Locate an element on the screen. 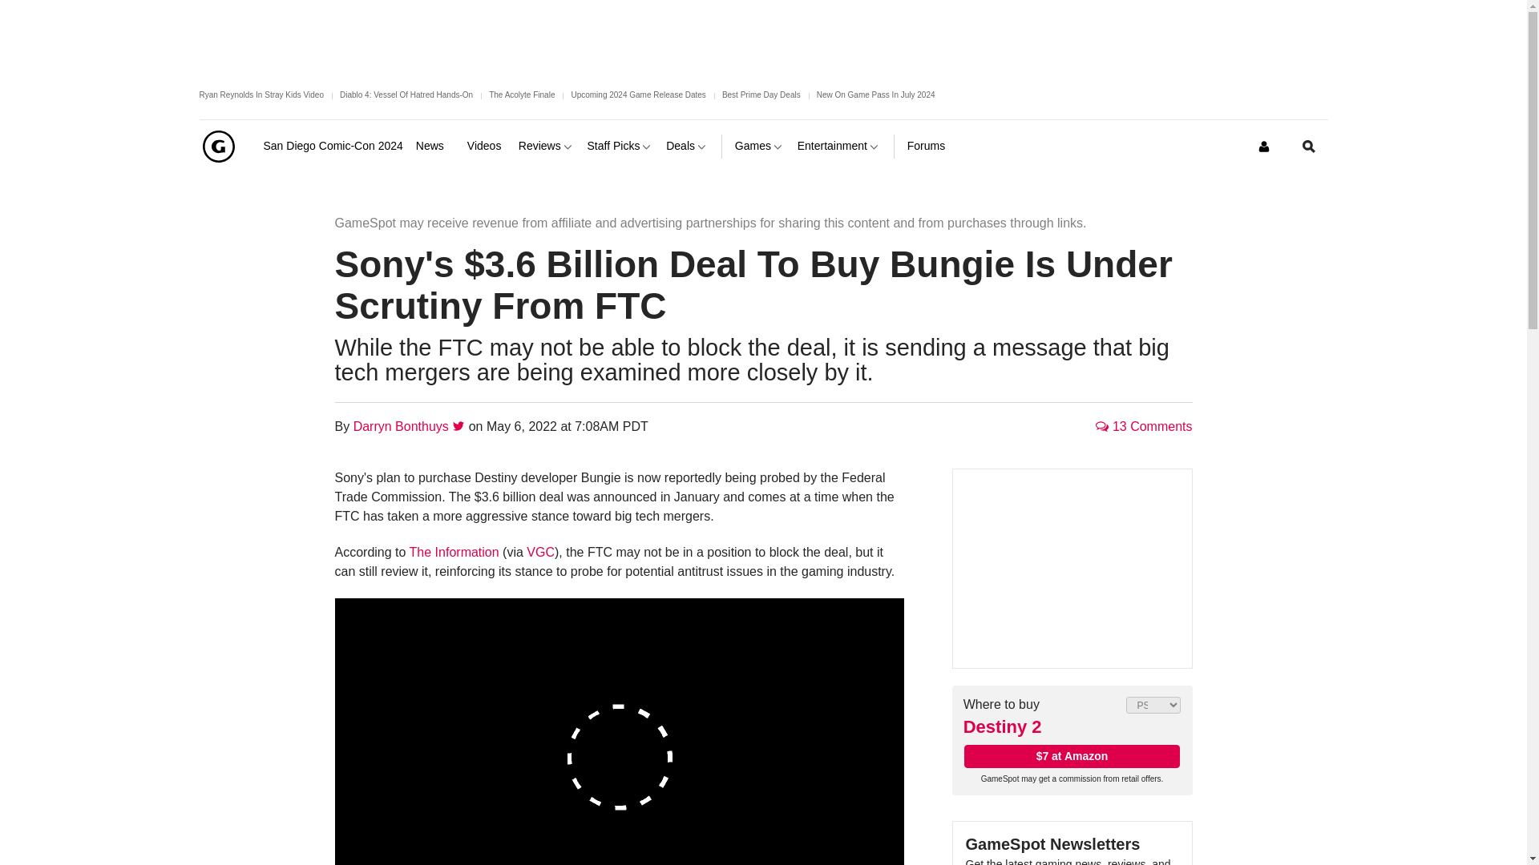  New On Game Pass In July 2024 is located at coordinates (876, 95).